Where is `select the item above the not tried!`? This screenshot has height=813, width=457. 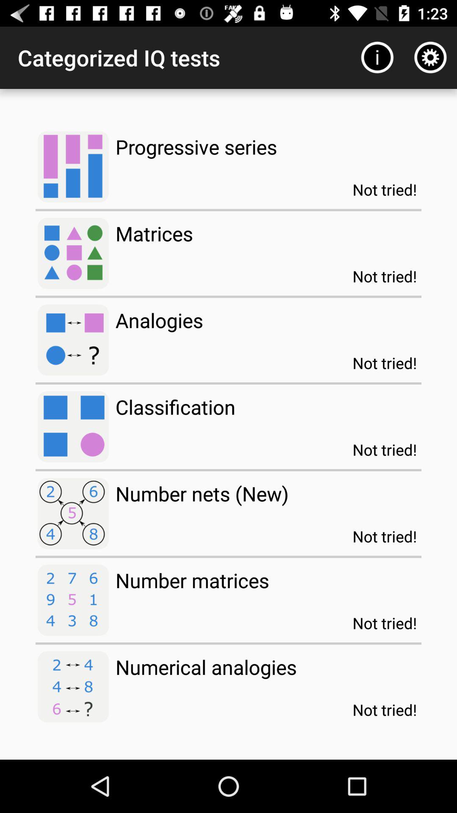
select the item above the not tried! is located at coordinates (430, 58).